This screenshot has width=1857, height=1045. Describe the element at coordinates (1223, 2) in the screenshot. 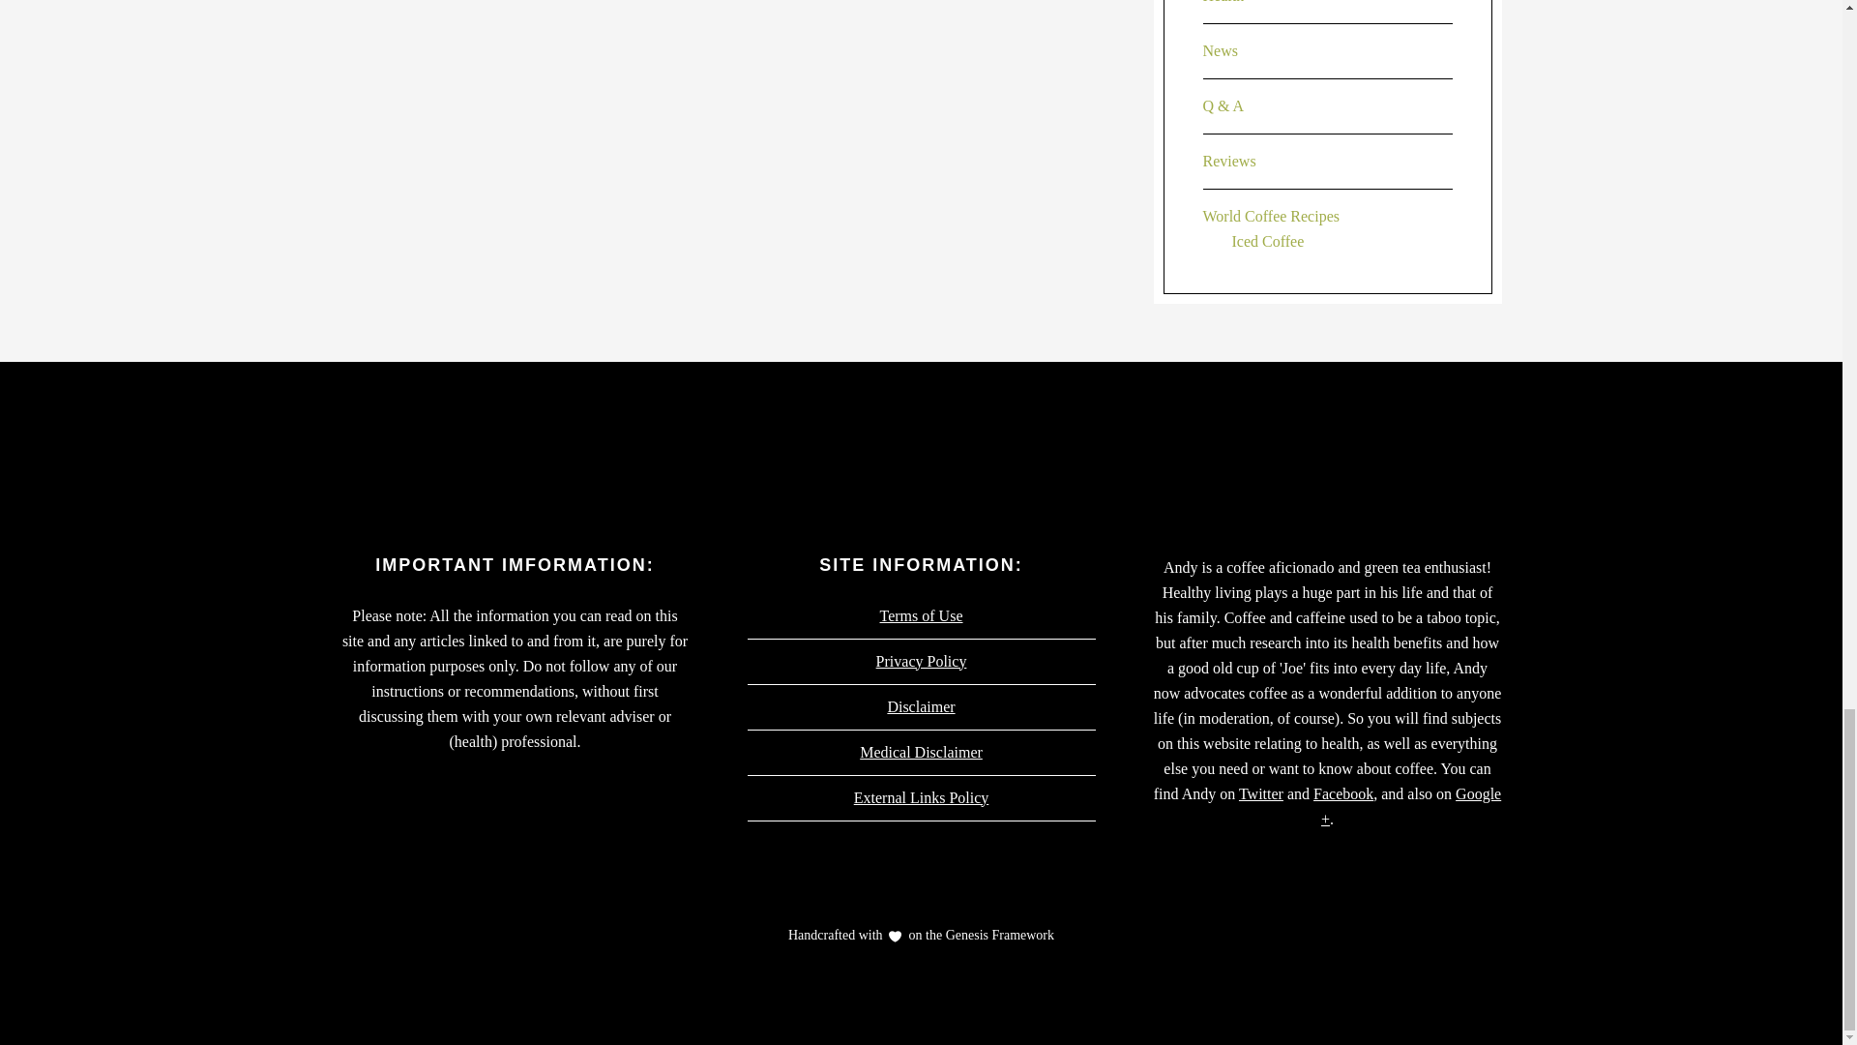

I see `Health` at that location.